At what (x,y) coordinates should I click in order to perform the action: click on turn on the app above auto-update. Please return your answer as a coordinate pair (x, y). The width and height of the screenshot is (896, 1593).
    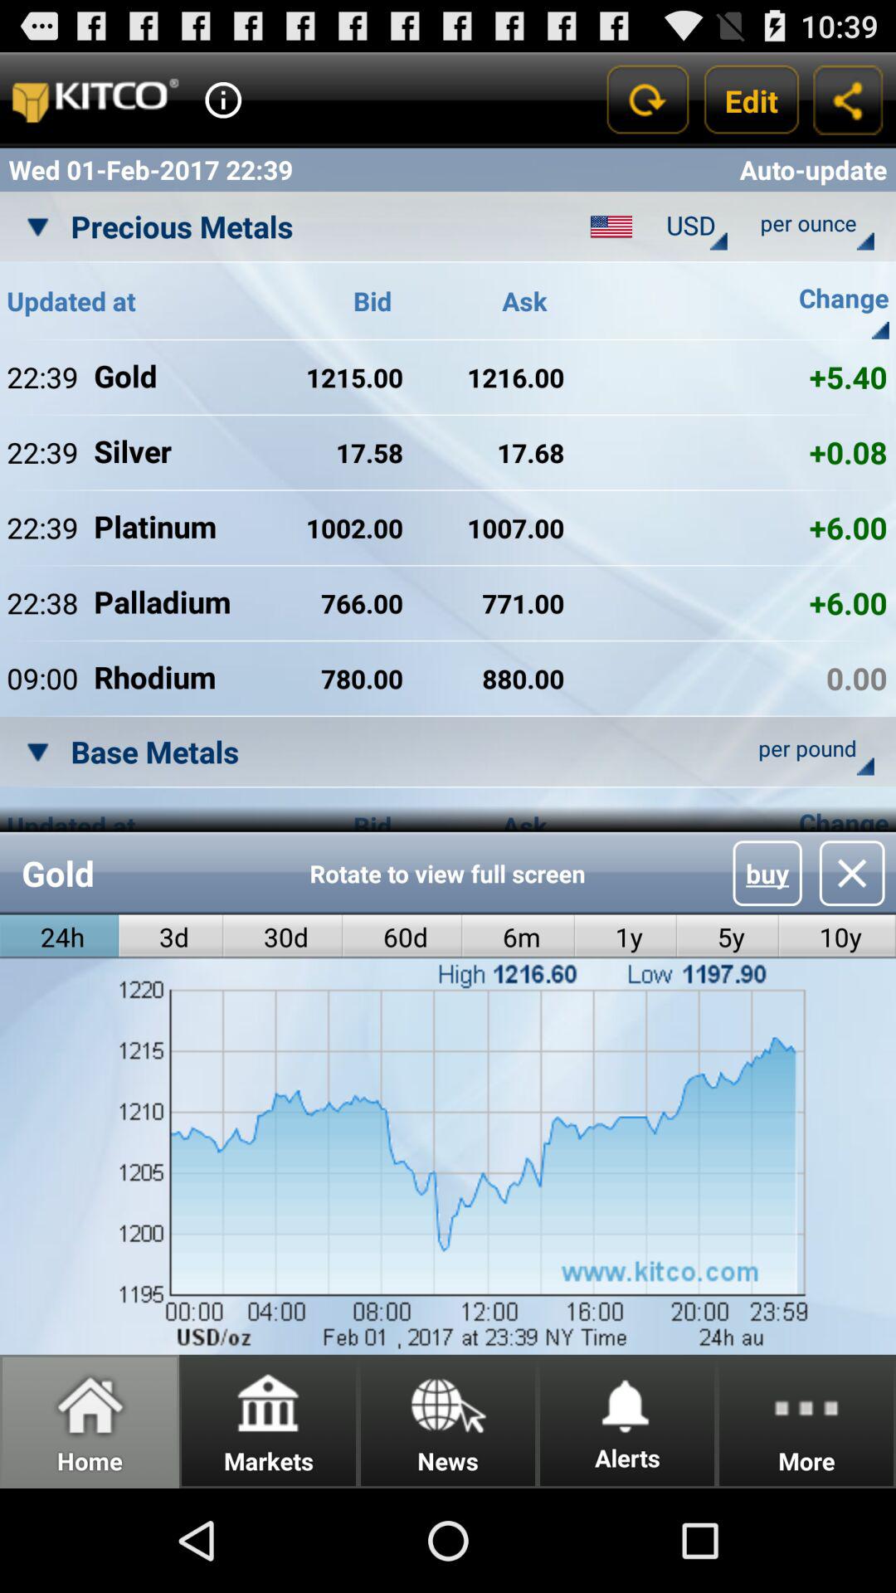
    Looking at the image, I should click on (752, 100).